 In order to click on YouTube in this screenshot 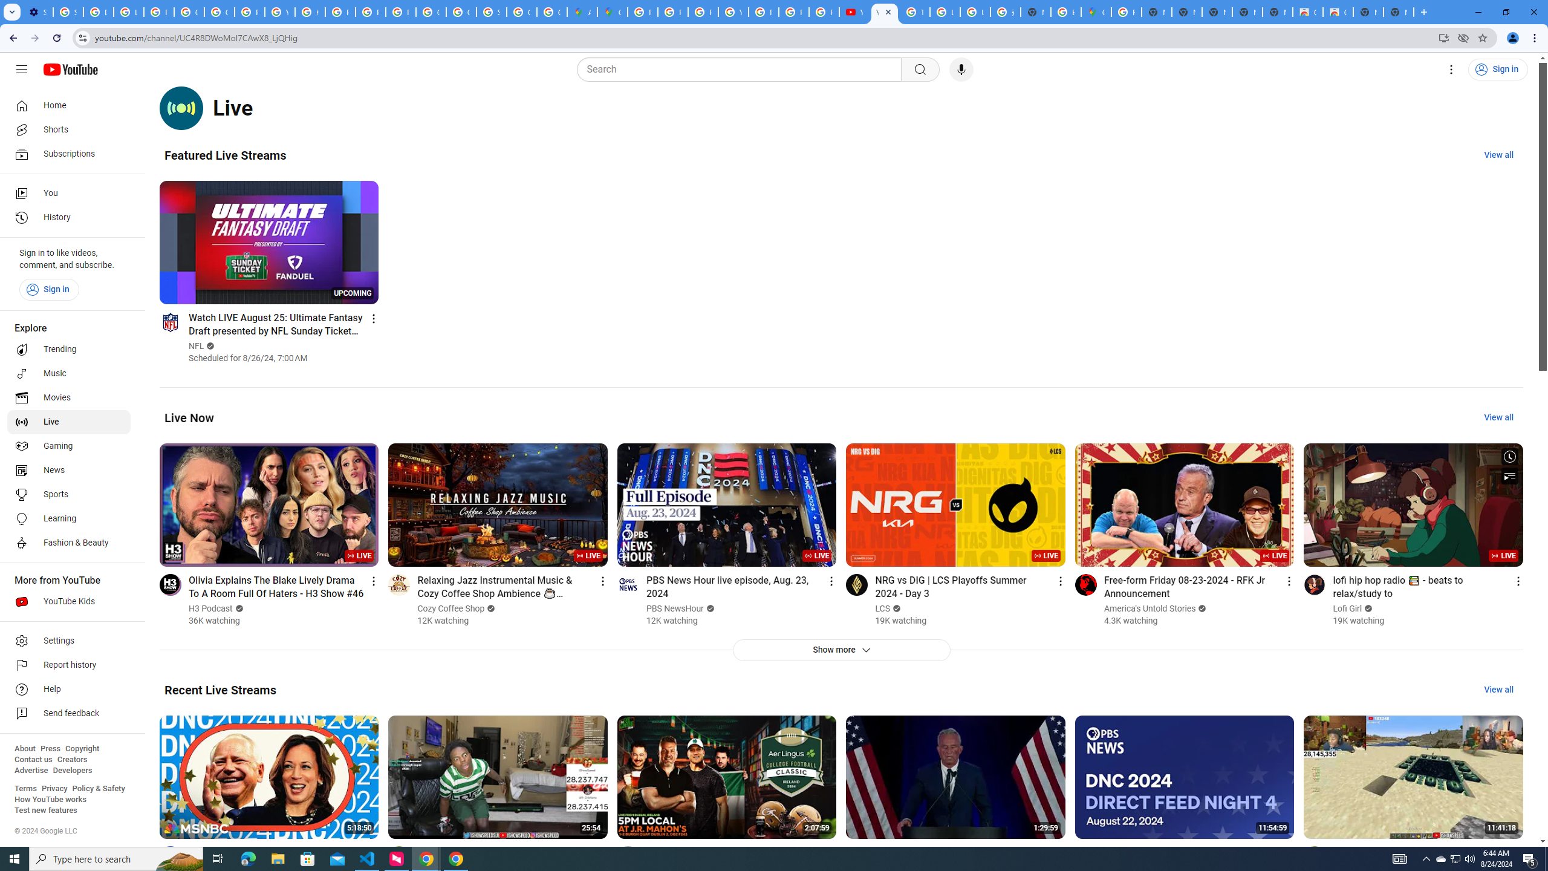, I will do `click(733, 12)`.